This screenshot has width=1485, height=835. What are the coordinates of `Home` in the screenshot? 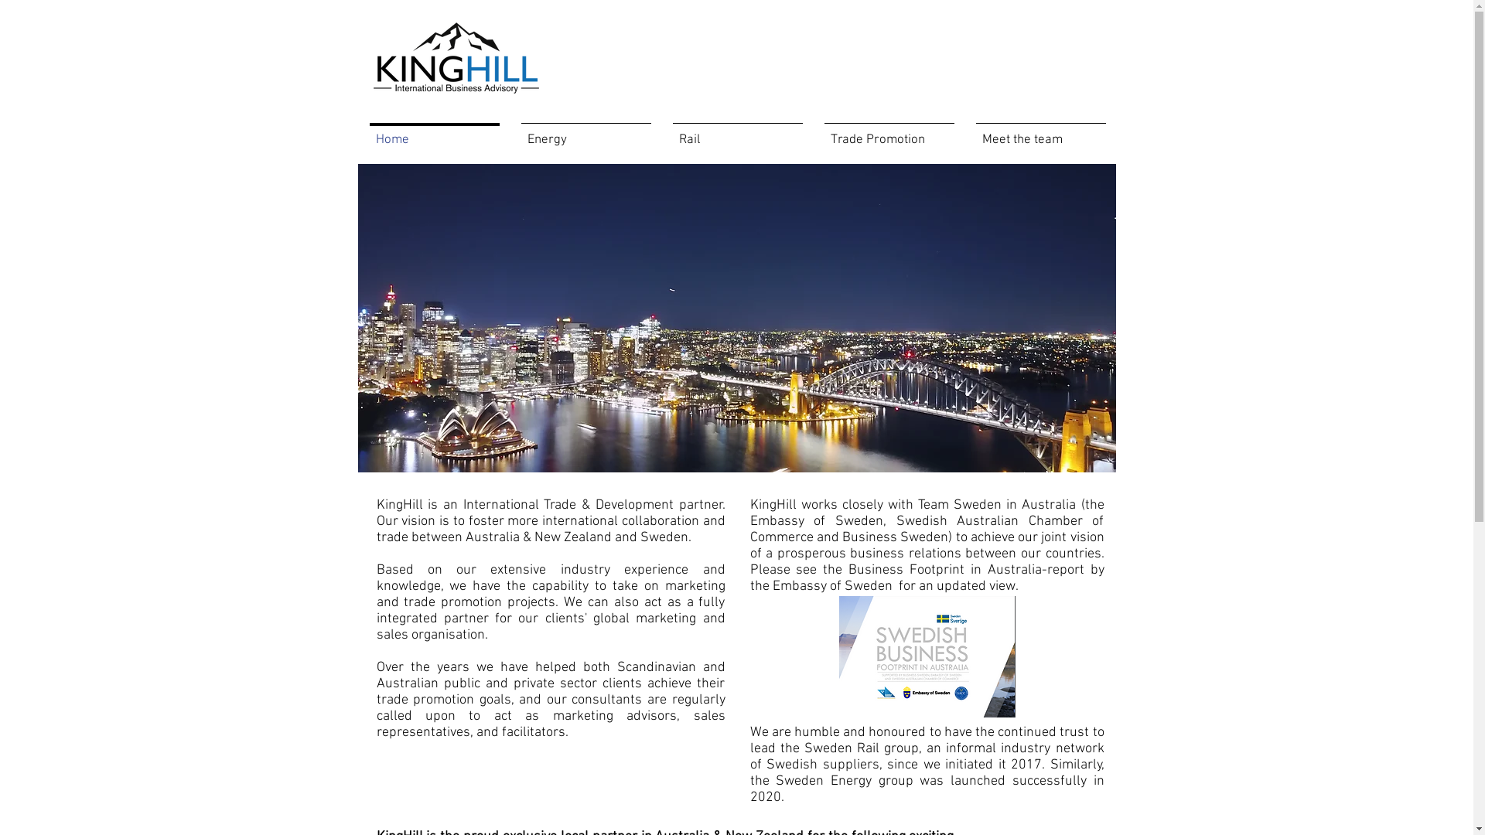 It's located at (435, 133).